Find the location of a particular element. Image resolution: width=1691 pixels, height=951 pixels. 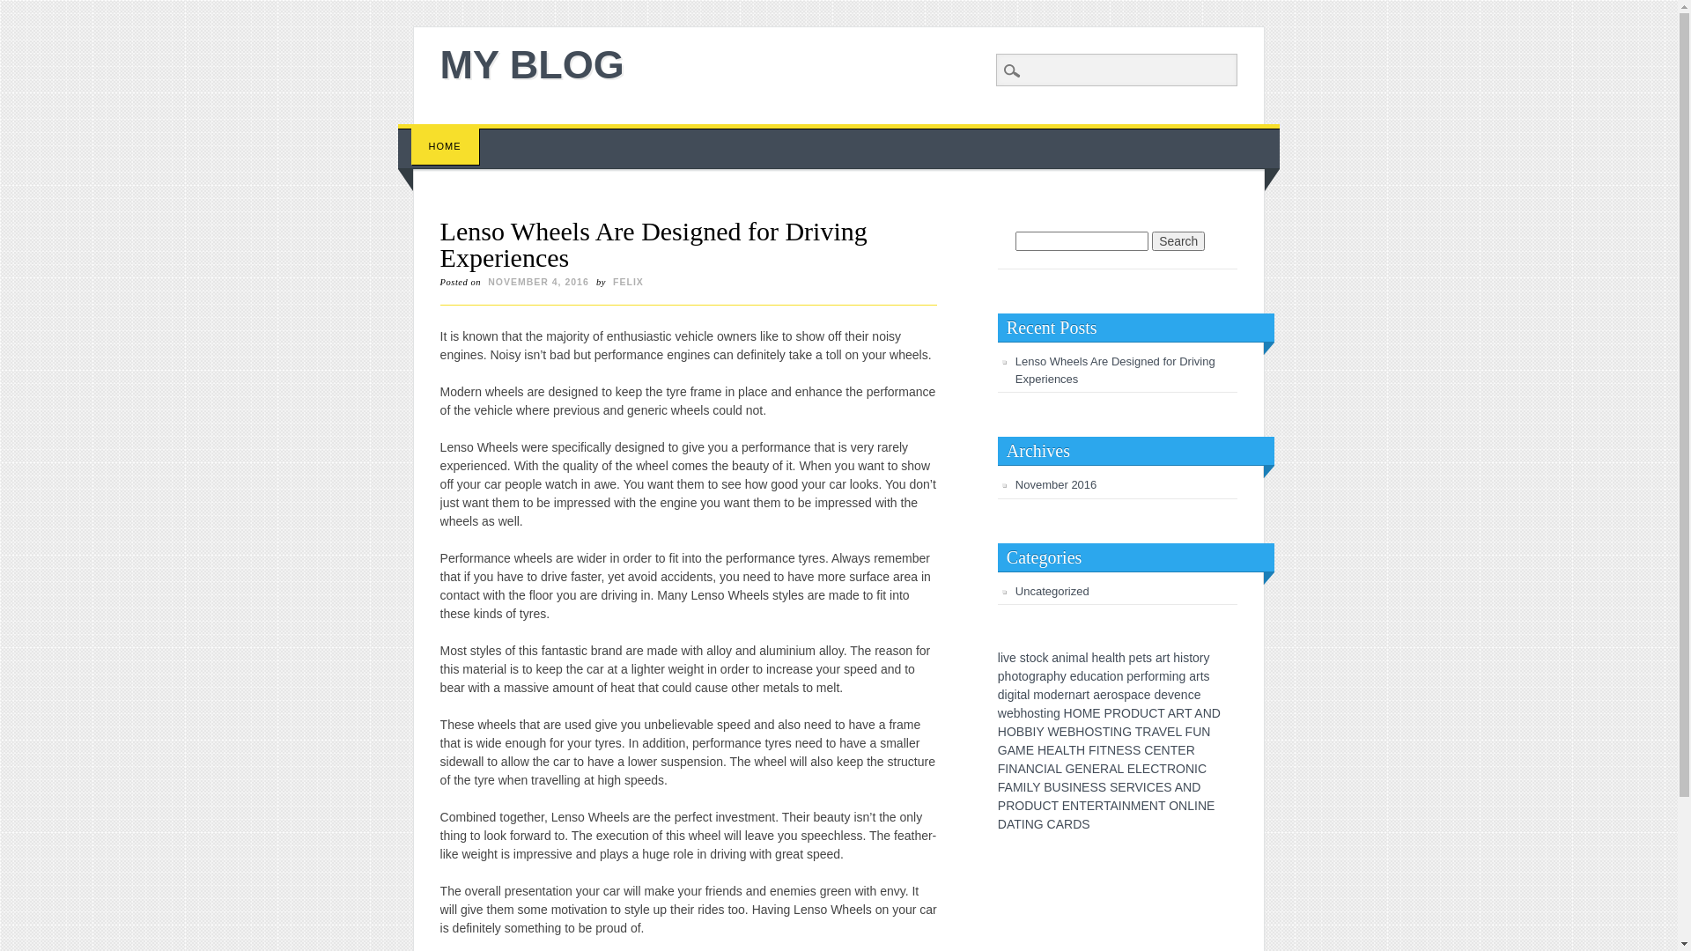

n is located at coordinates (1176, 676).